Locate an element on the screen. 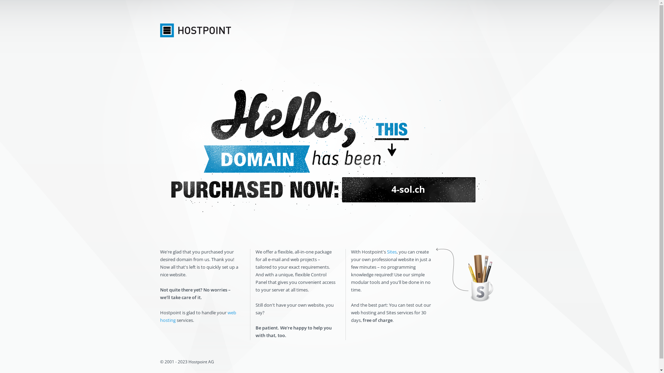 The height and width of the screenshot is (373, 664). Sites is located at coordinates (391, 252).